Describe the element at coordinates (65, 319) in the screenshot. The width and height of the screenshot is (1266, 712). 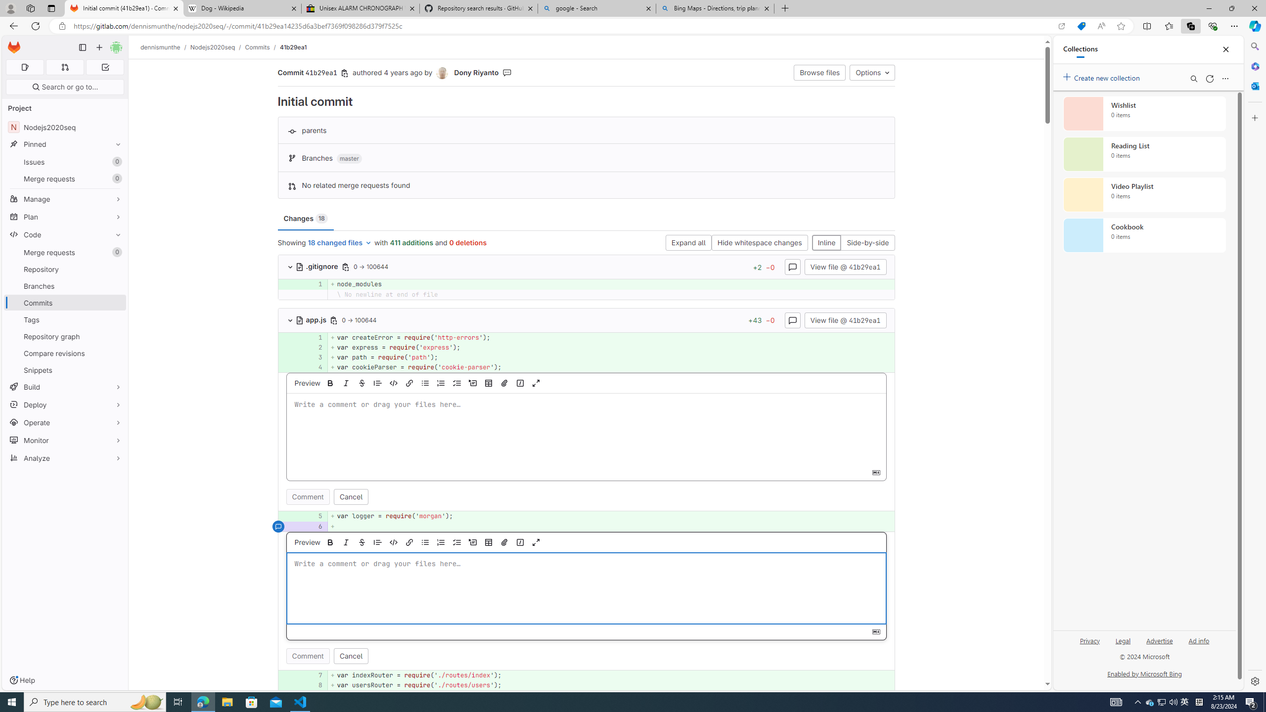
I see `Tags` at that location.